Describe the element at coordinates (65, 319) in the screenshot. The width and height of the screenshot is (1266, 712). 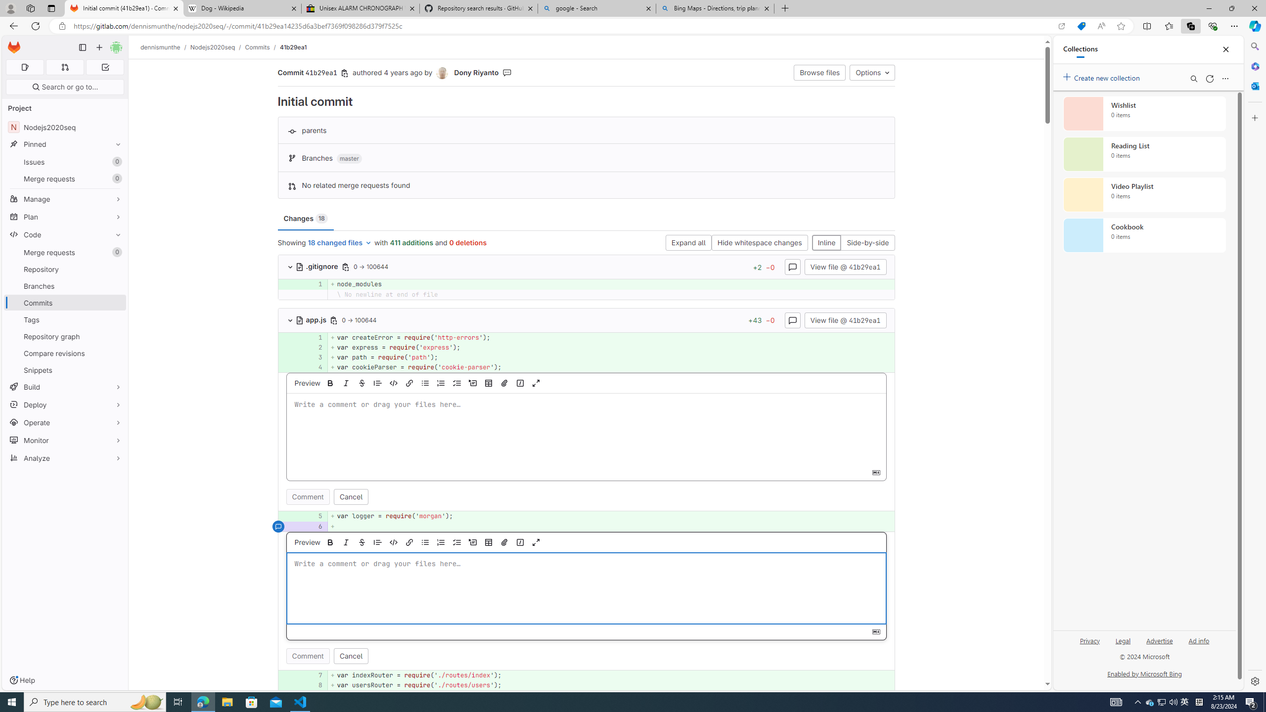
I see `Tags` at that location.